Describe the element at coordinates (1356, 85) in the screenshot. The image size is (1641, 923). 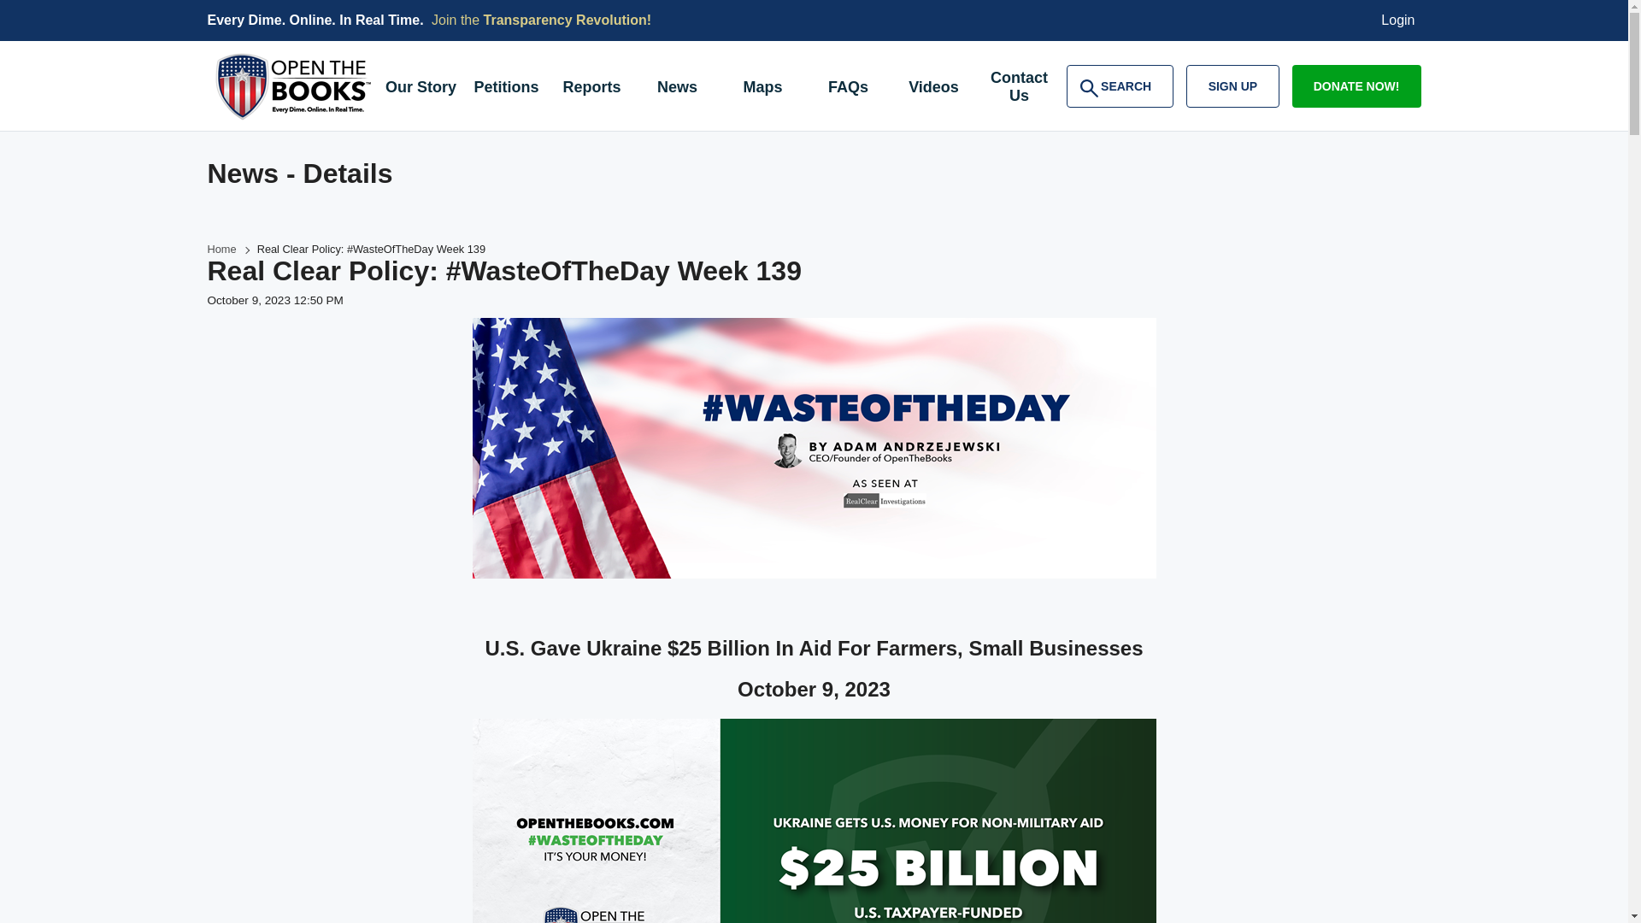
I see `DONATE NOW!` at that location.